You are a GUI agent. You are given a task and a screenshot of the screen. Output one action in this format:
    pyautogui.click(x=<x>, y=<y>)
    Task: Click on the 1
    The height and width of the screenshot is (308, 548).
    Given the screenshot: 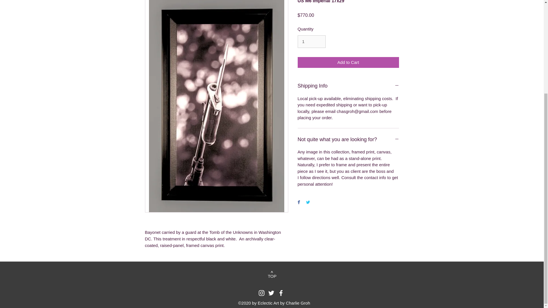 What is the action you would take?
    pyautogui.click(x=311, y=42)
    